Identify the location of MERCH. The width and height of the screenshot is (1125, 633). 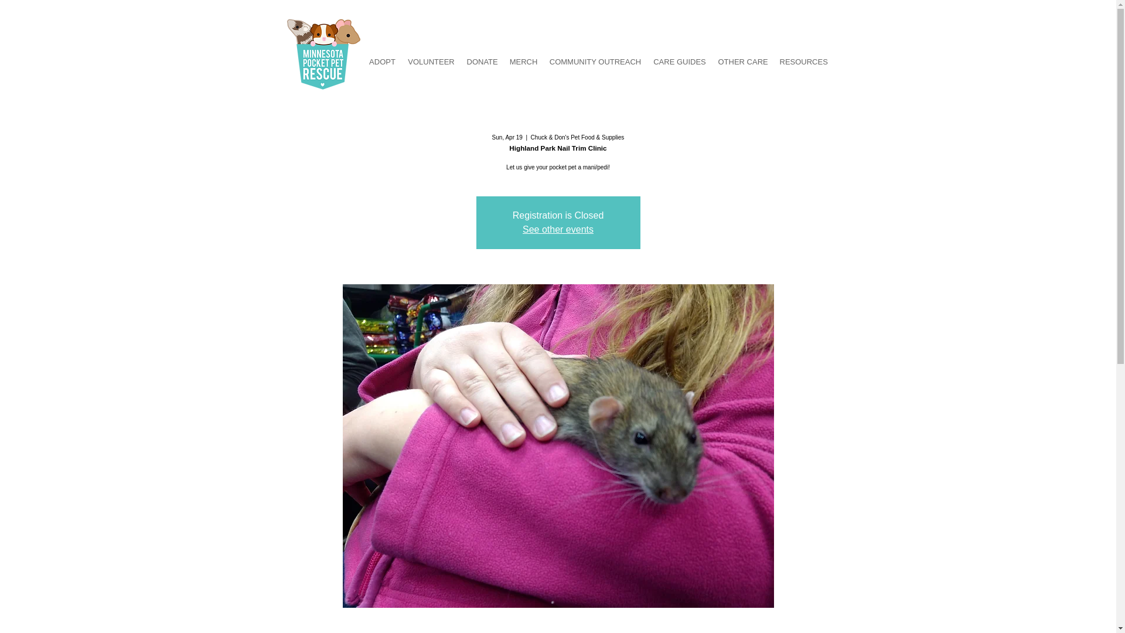
(524, 62).